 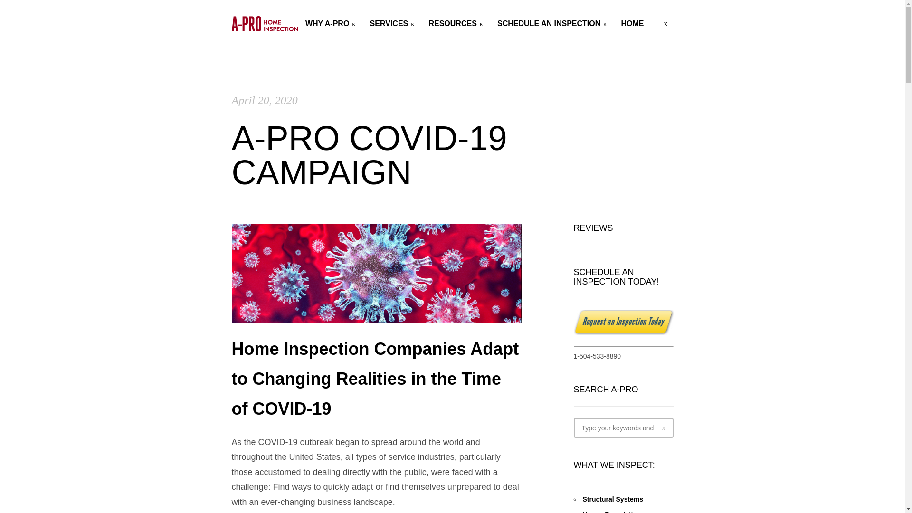 I want to click on SCHEDULE AN INSPECTION, so click(x=551, y=24).